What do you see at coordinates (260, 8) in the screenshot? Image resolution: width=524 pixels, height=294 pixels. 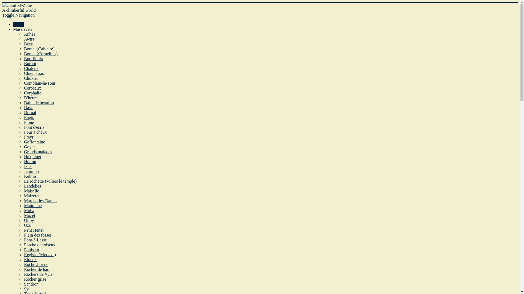 I see `A climberful world` at bounding box center [260, 8].